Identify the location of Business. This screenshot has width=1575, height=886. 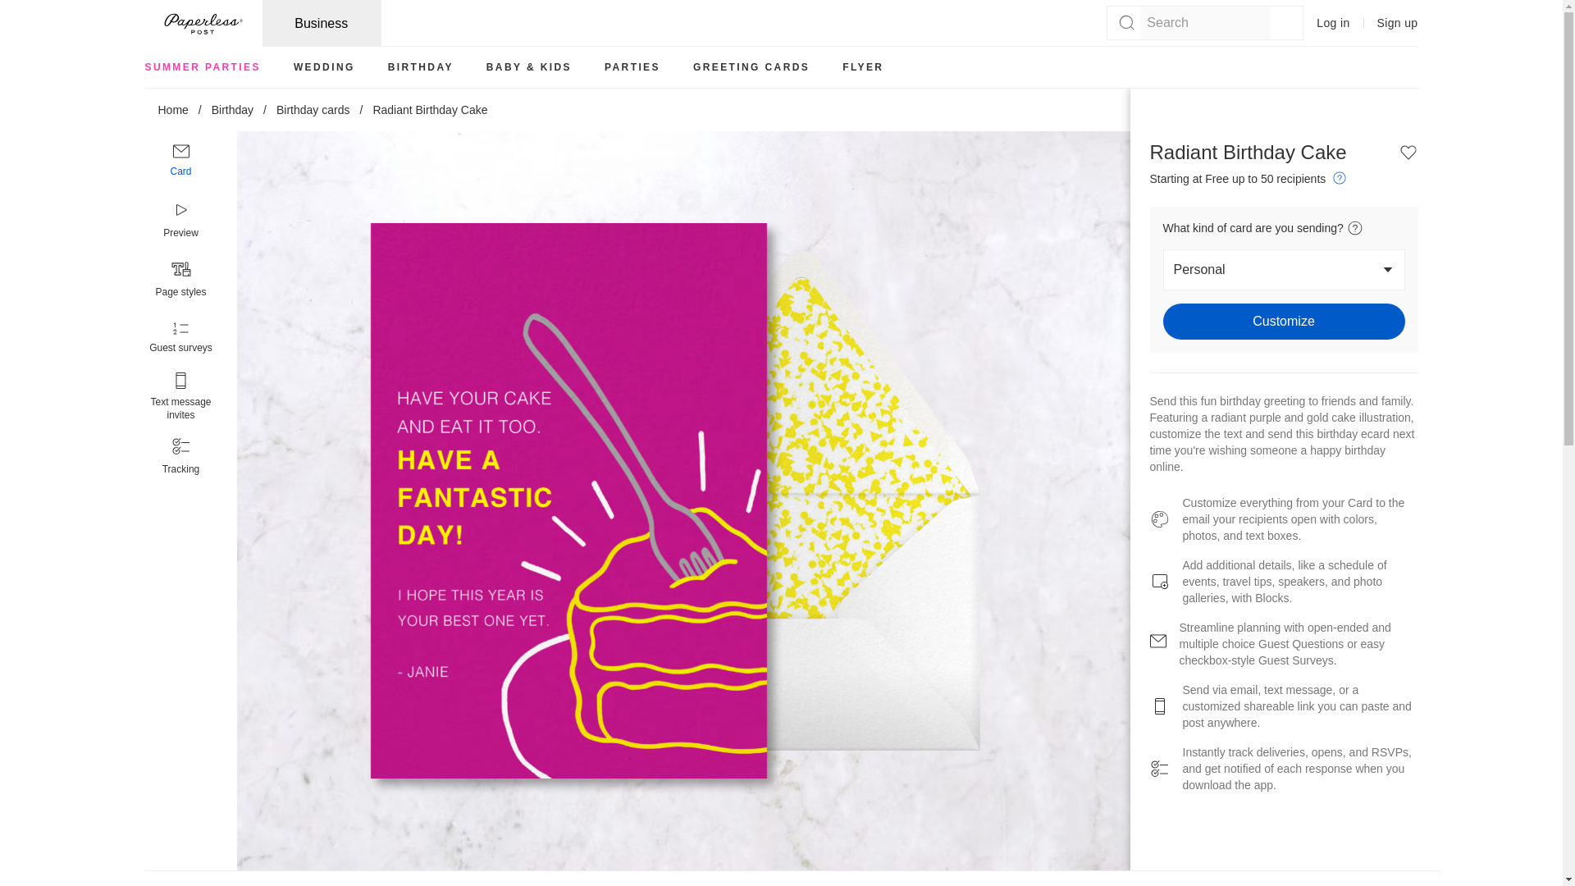
(322, 23).